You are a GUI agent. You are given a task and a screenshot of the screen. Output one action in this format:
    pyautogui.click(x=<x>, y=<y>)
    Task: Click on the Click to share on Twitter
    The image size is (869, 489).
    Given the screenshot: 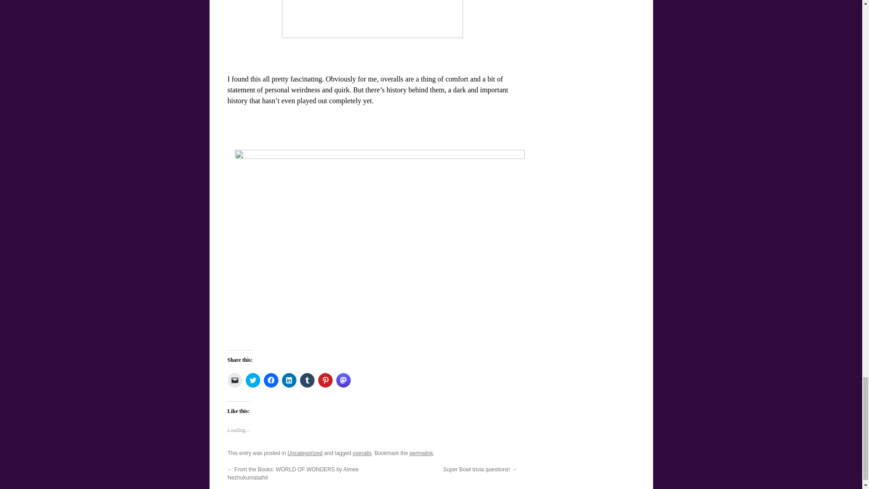 What is the action you would take?
    pyautogui.click(x=253, y=380)
    